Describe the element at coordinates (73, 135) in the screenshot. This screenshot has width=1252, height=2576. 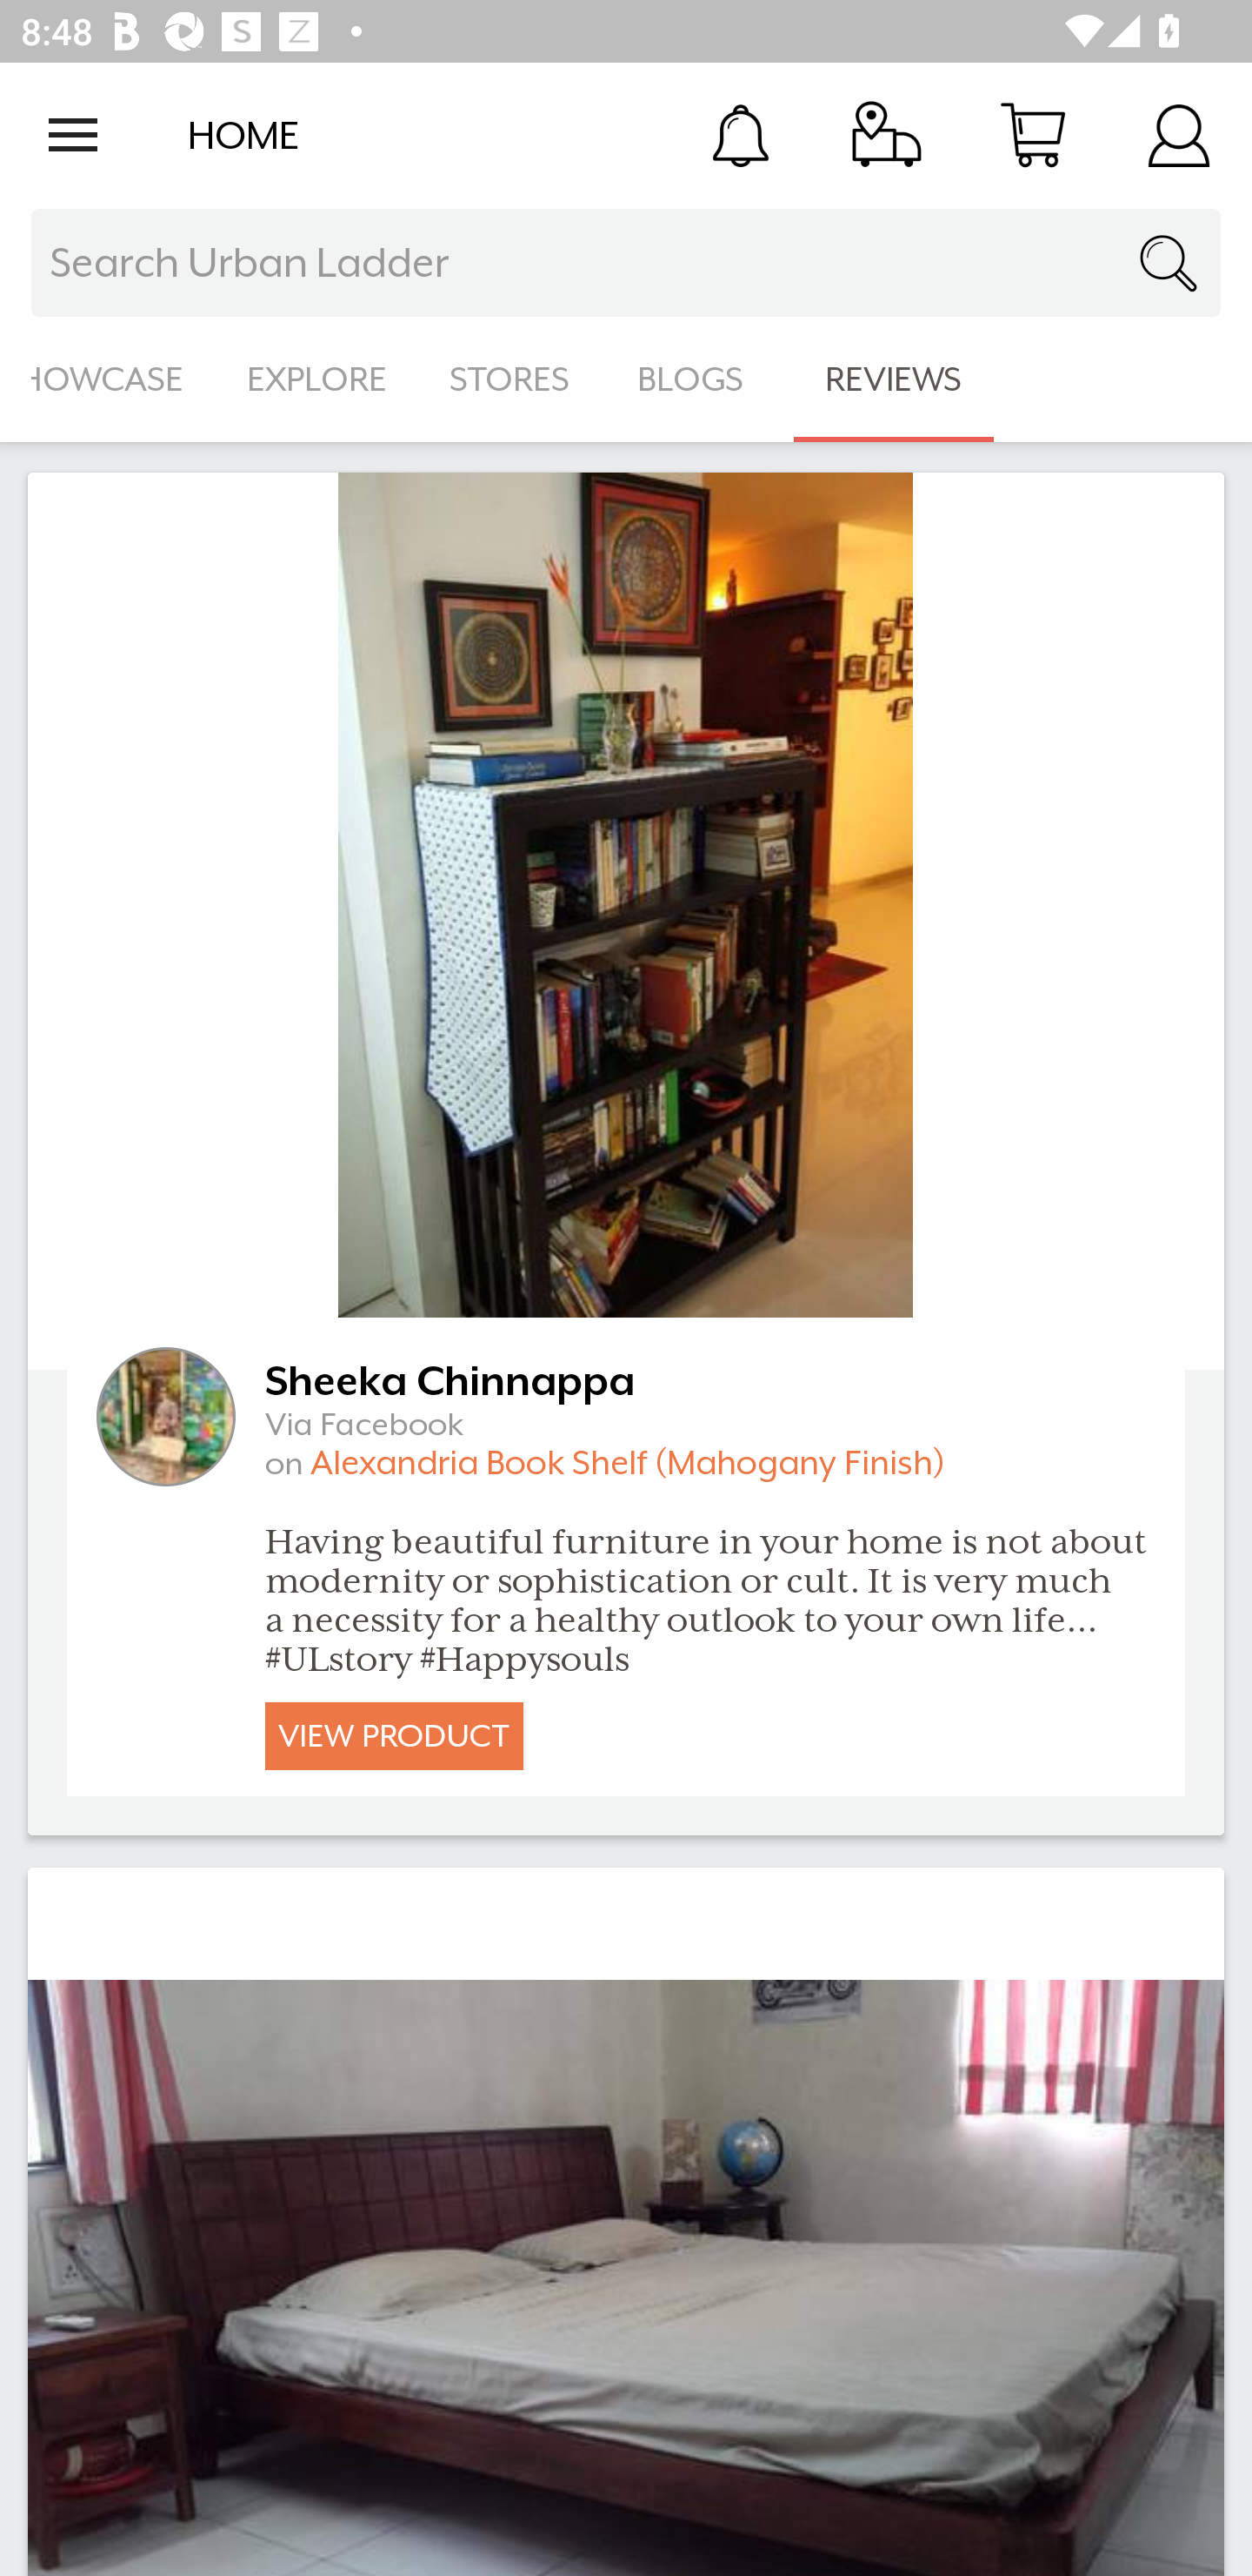
I see `Open navigation drawer` at that location.